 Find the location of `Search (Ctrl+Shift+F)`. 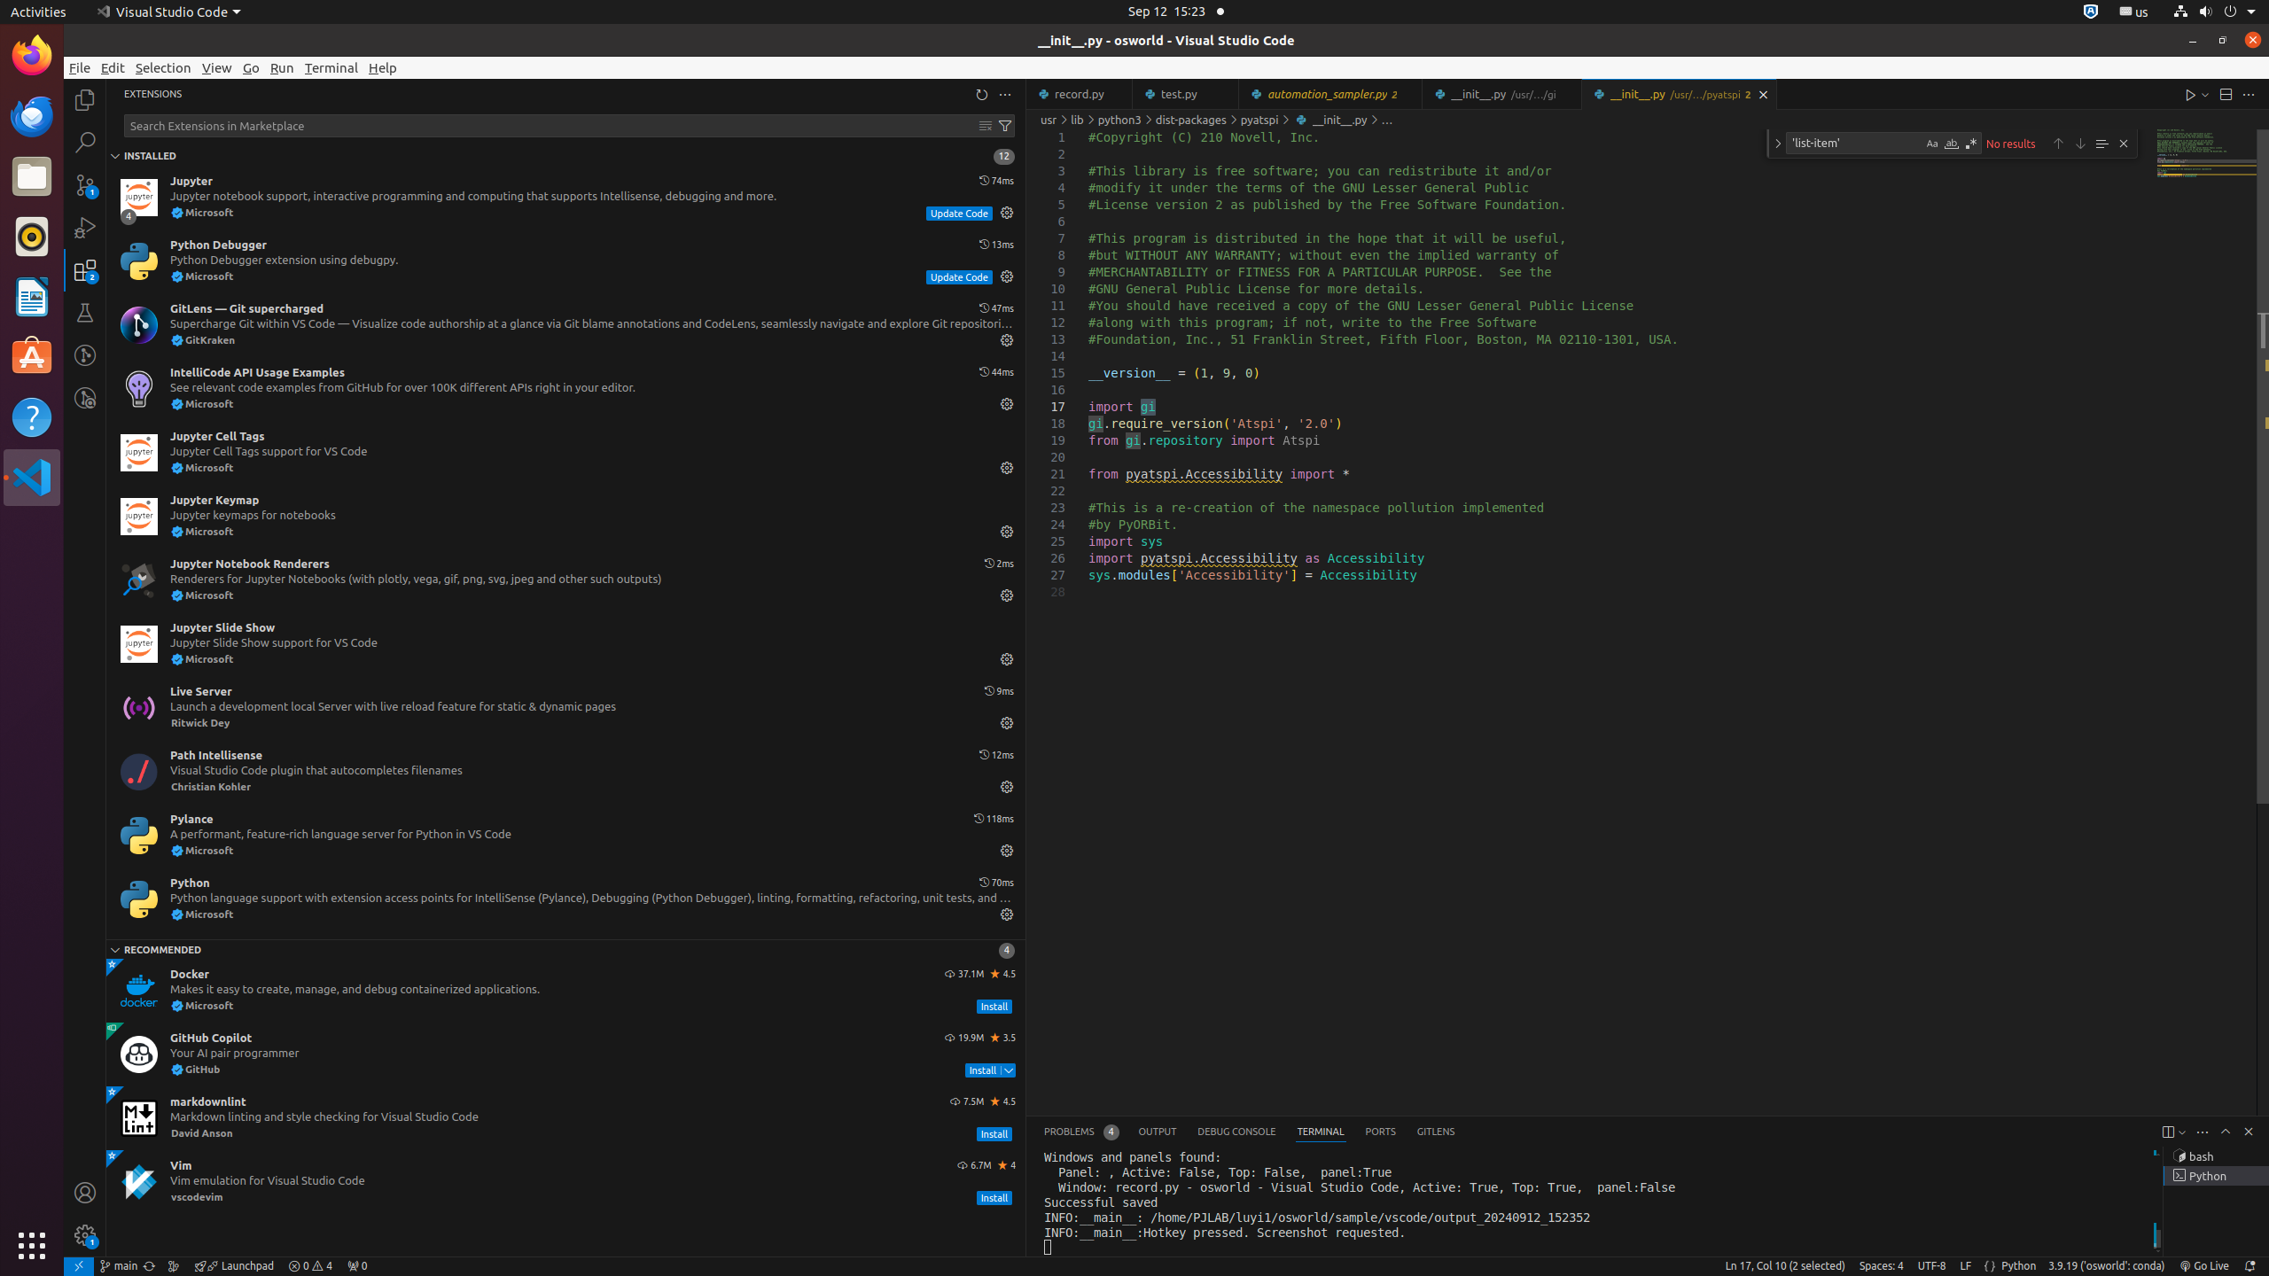

Search (Ctrl+Shift+F) is located at coordinates (85, 142).